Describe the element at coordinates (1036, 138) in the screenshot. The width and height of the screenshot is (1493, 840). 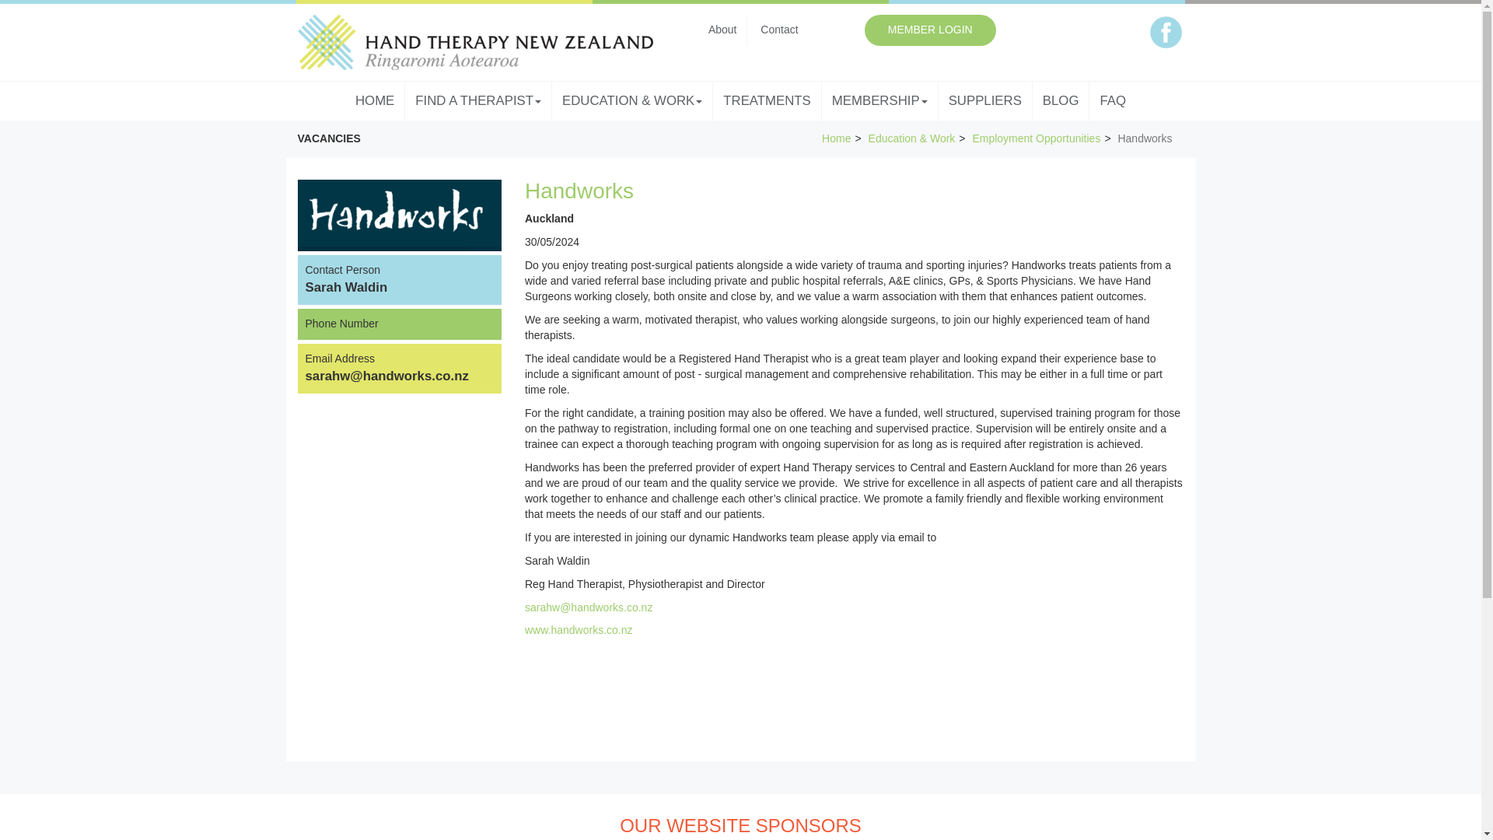
I see `Employment Opportunities` at that location.